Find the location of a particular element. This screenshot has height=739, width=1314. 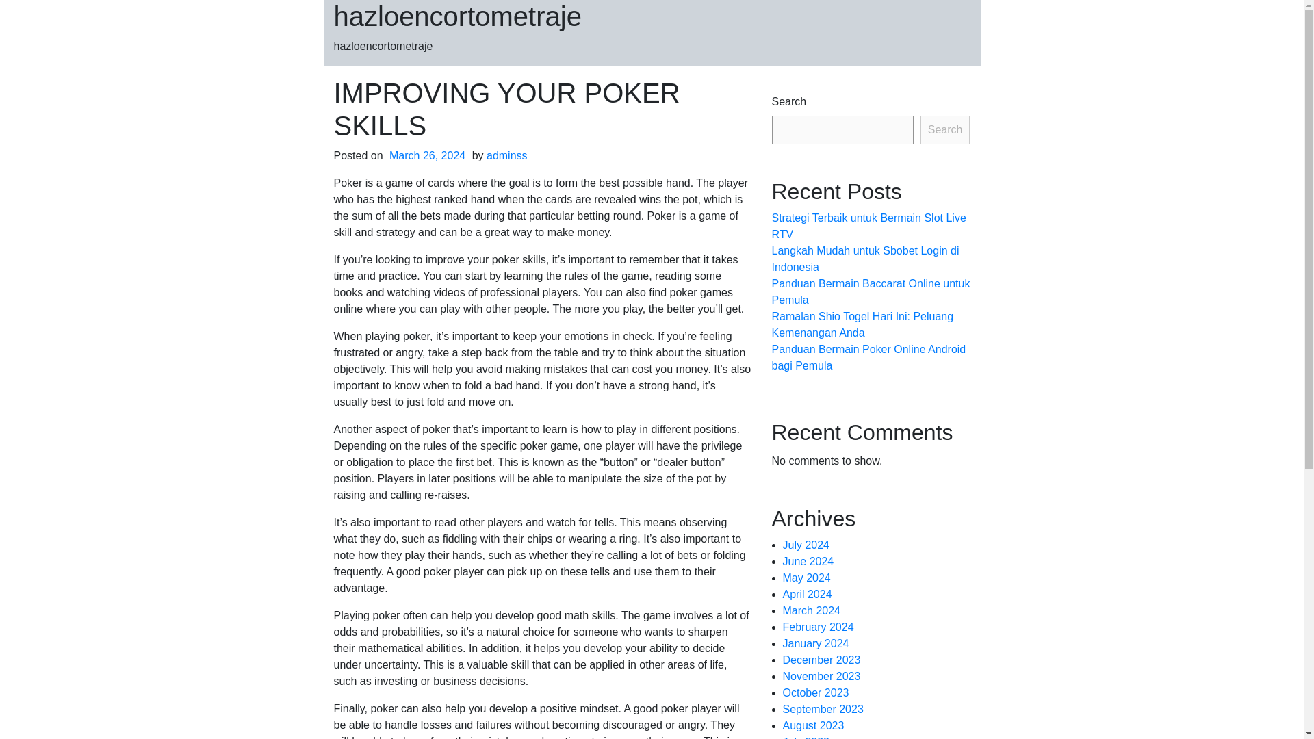

adminss is located at coordinates (506, 156).